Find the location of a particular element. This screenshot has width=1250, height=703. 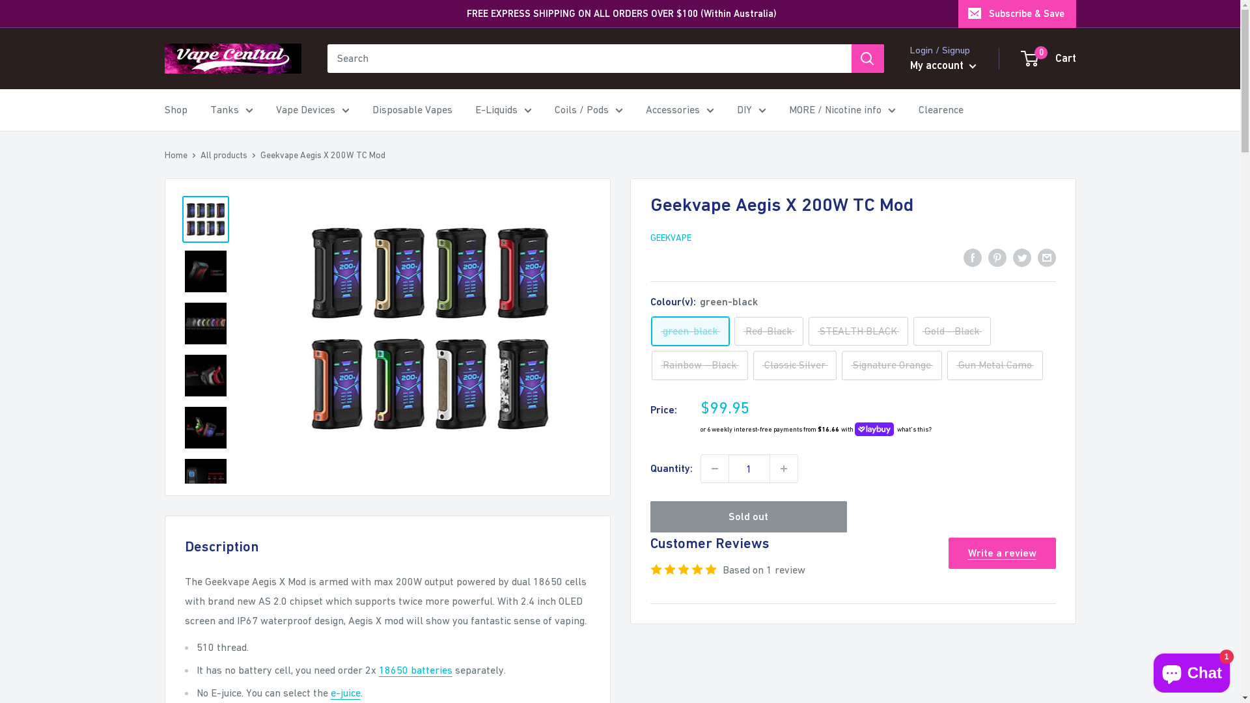

e-juice is located at coordinates (346, 693).